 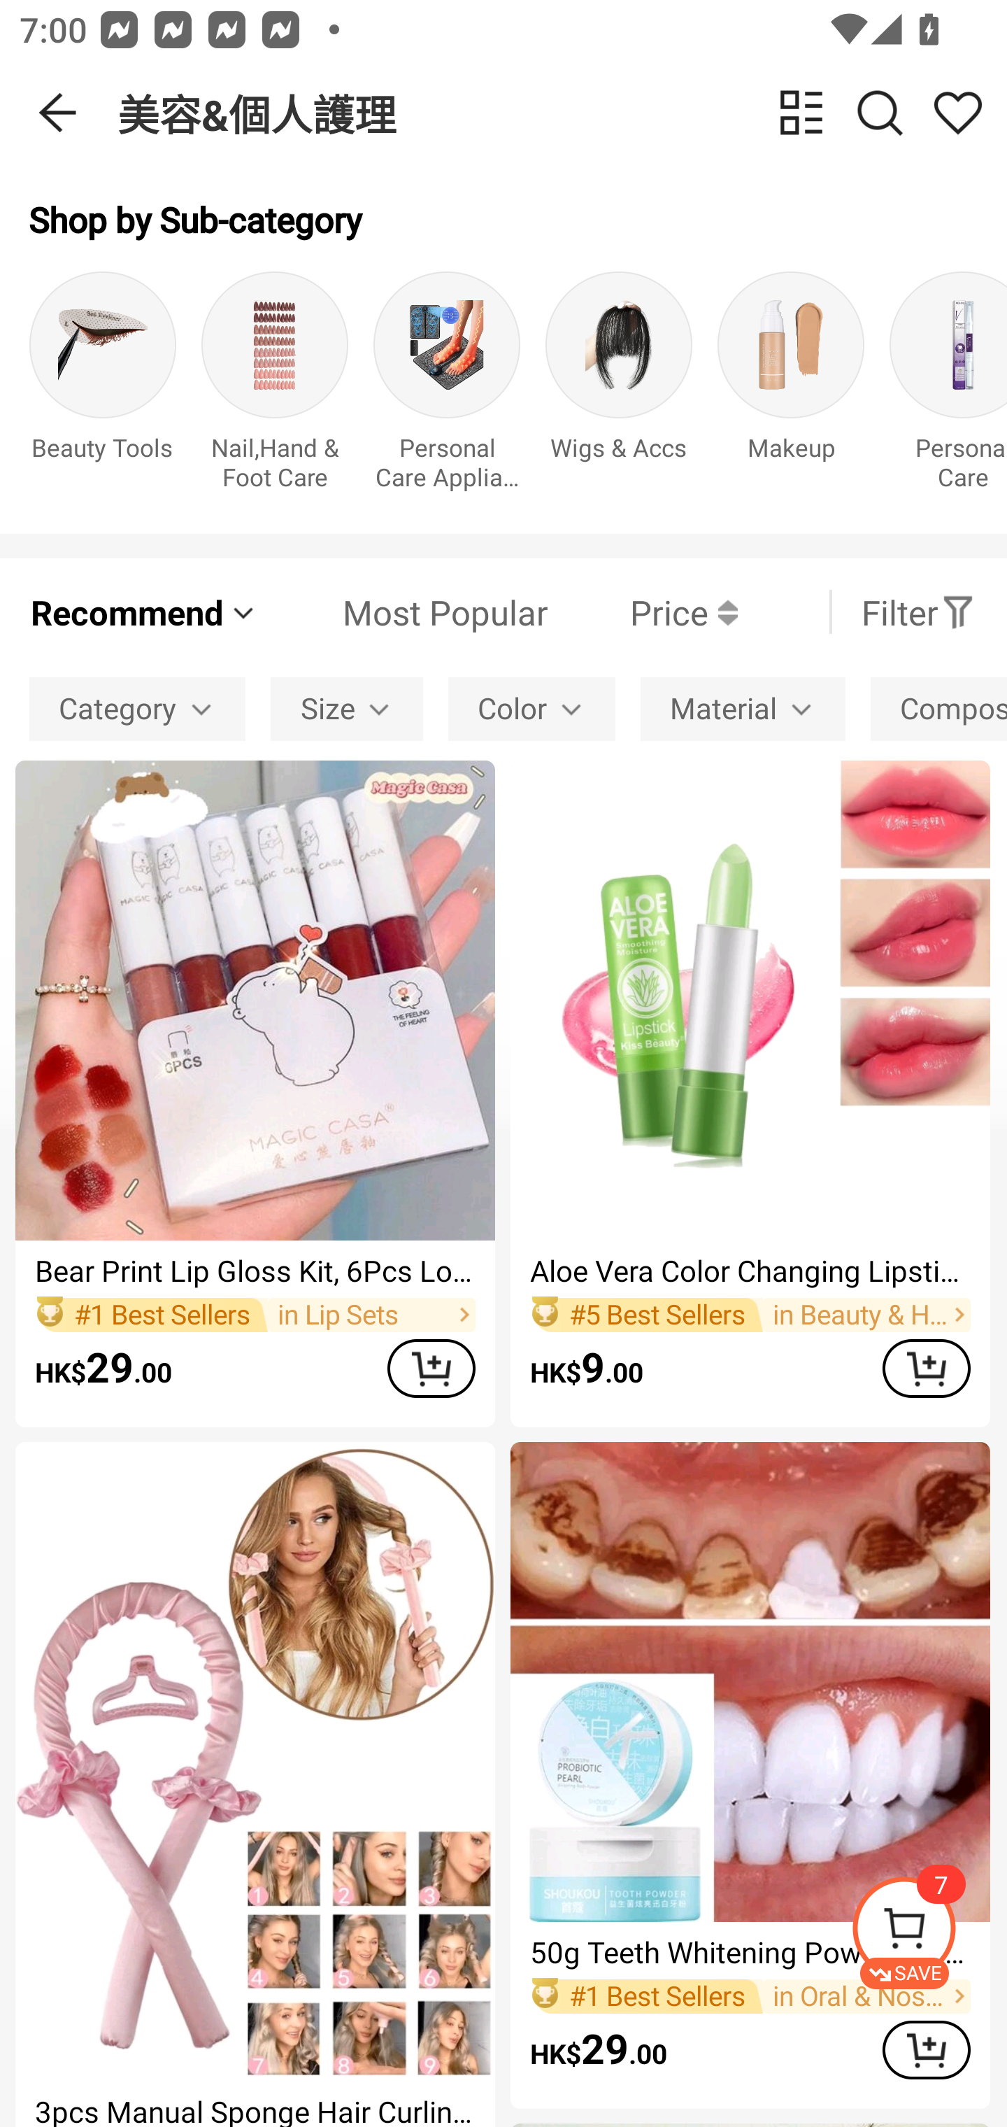 What do you see at coordinates (918, 612) in the screenshot?
I see `Filter` at bounding box center [918, 612].